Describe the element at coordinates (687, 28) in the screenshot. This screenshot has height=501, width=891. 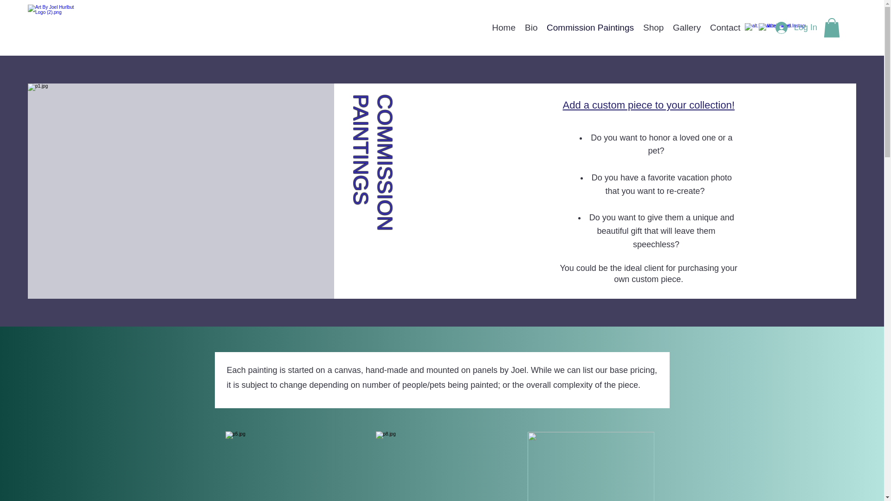
I see `Gallery` at that location.